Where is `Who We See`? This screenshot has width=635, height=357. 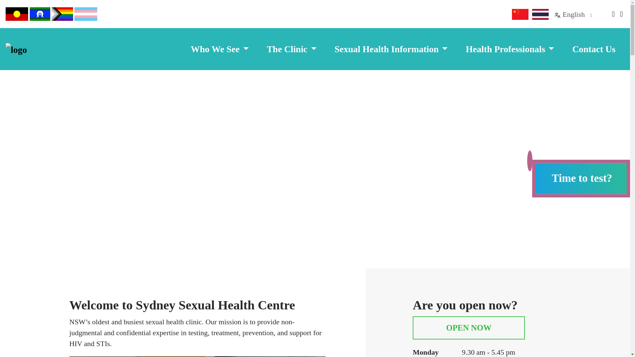
Who We See is located at coordinates (220, 49).